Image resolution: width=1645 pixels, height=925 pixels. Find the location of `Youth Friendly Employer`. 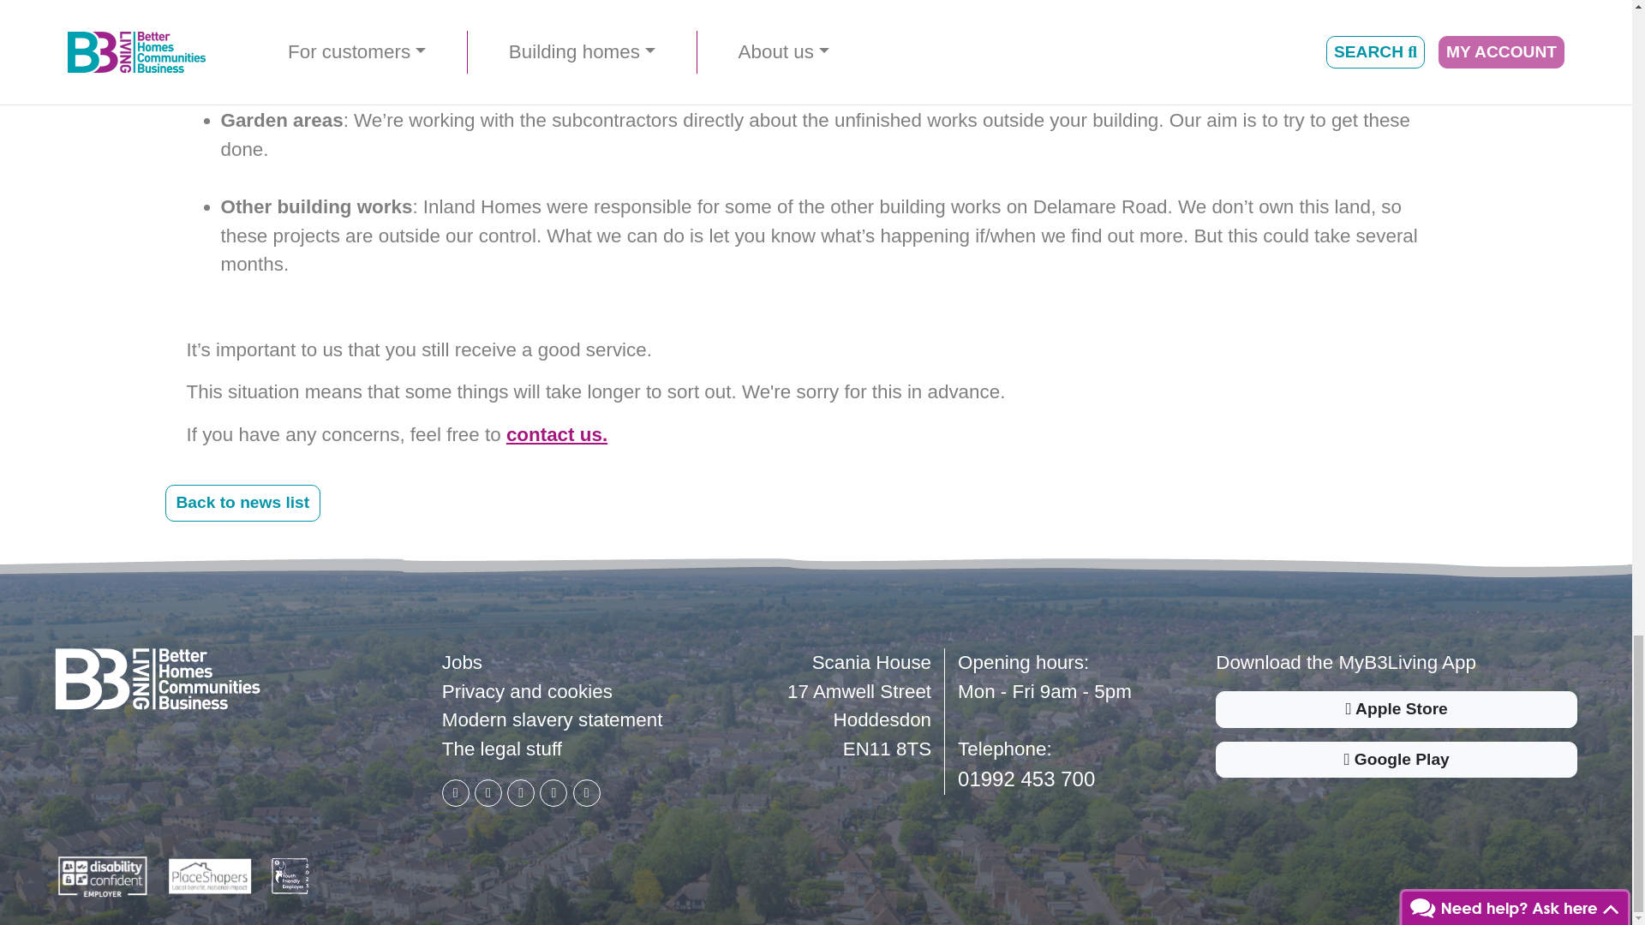

Youth Friendly Employer is located at coordinates (290, 875).